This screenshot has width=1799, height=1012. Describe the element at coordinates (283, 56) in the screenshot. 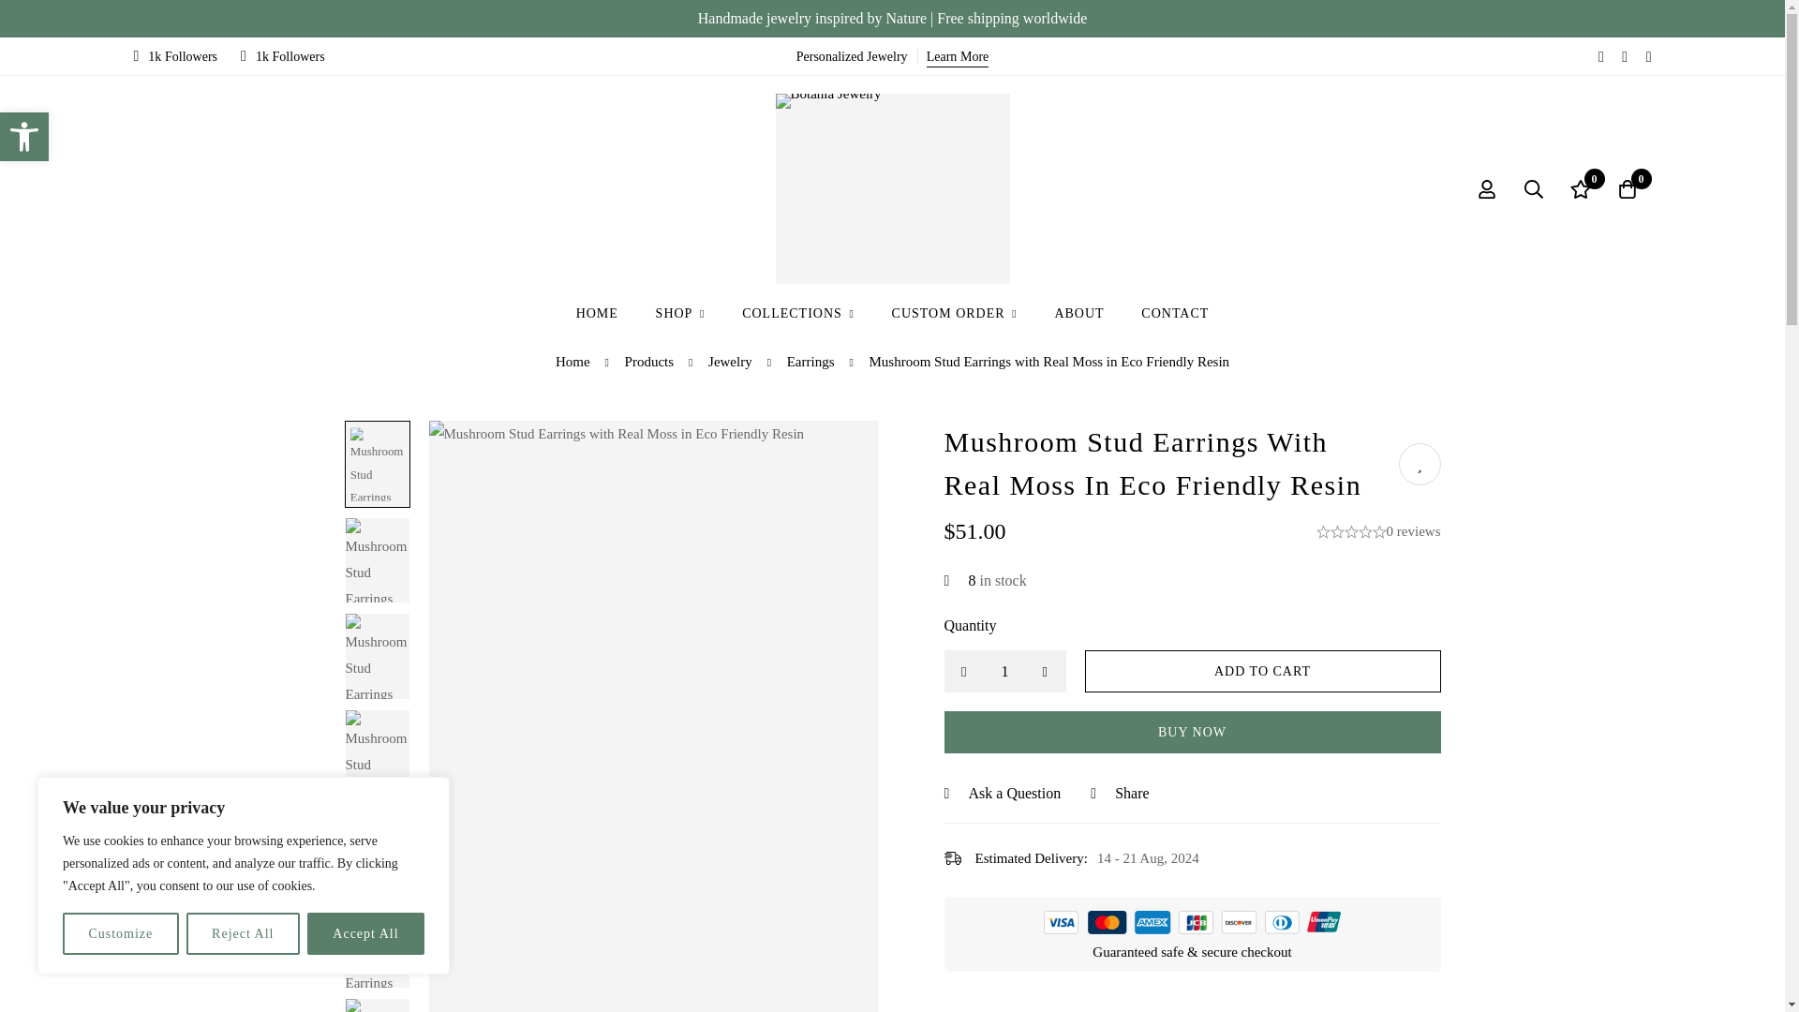

I see `HOME` at that location.